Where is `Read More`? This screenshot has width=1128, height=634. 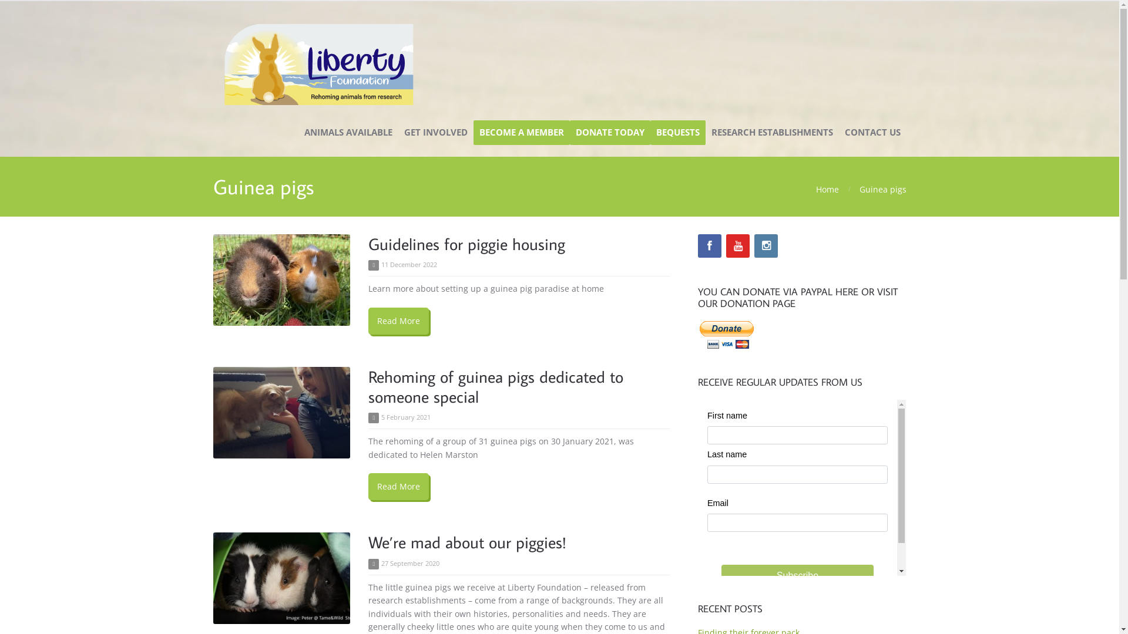
Read More is located at coordinates (398, 321).